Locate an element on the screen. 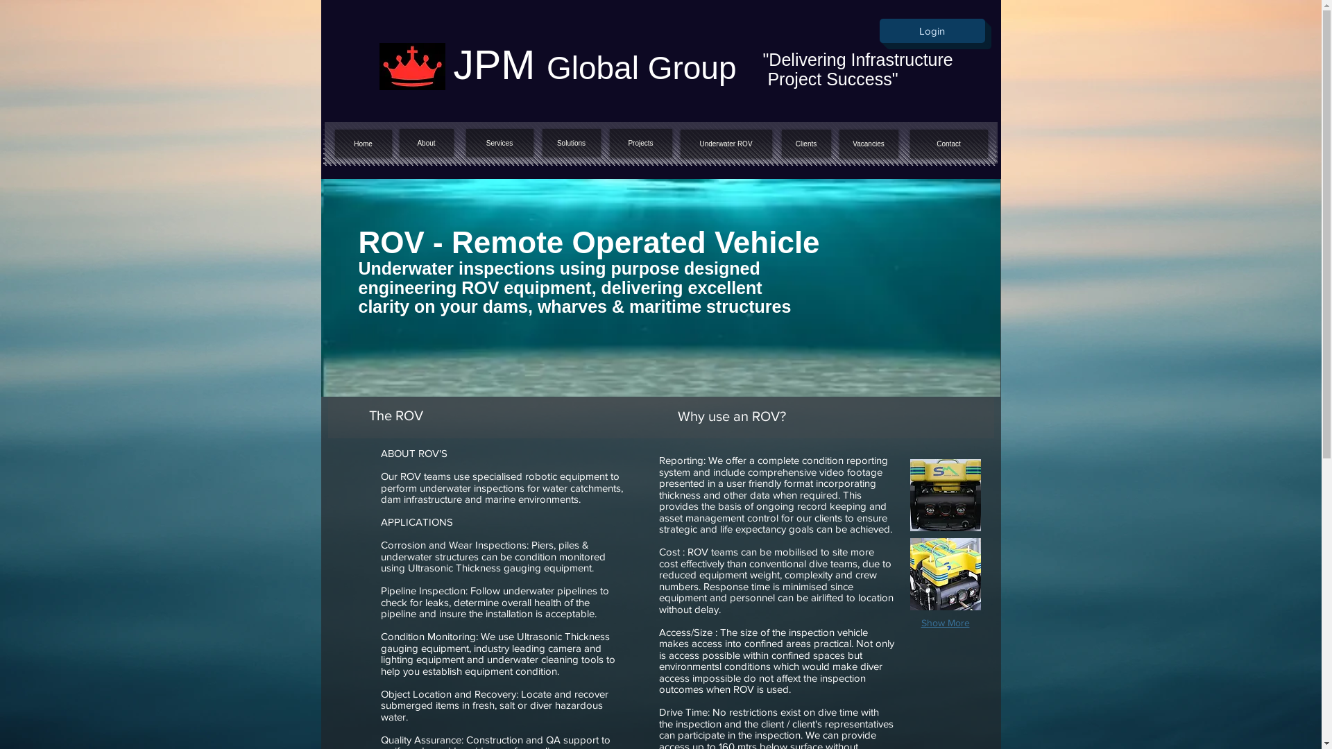 The height and width of the screenshot is (749, 1332). Clients is located at coordinates (806, 143).